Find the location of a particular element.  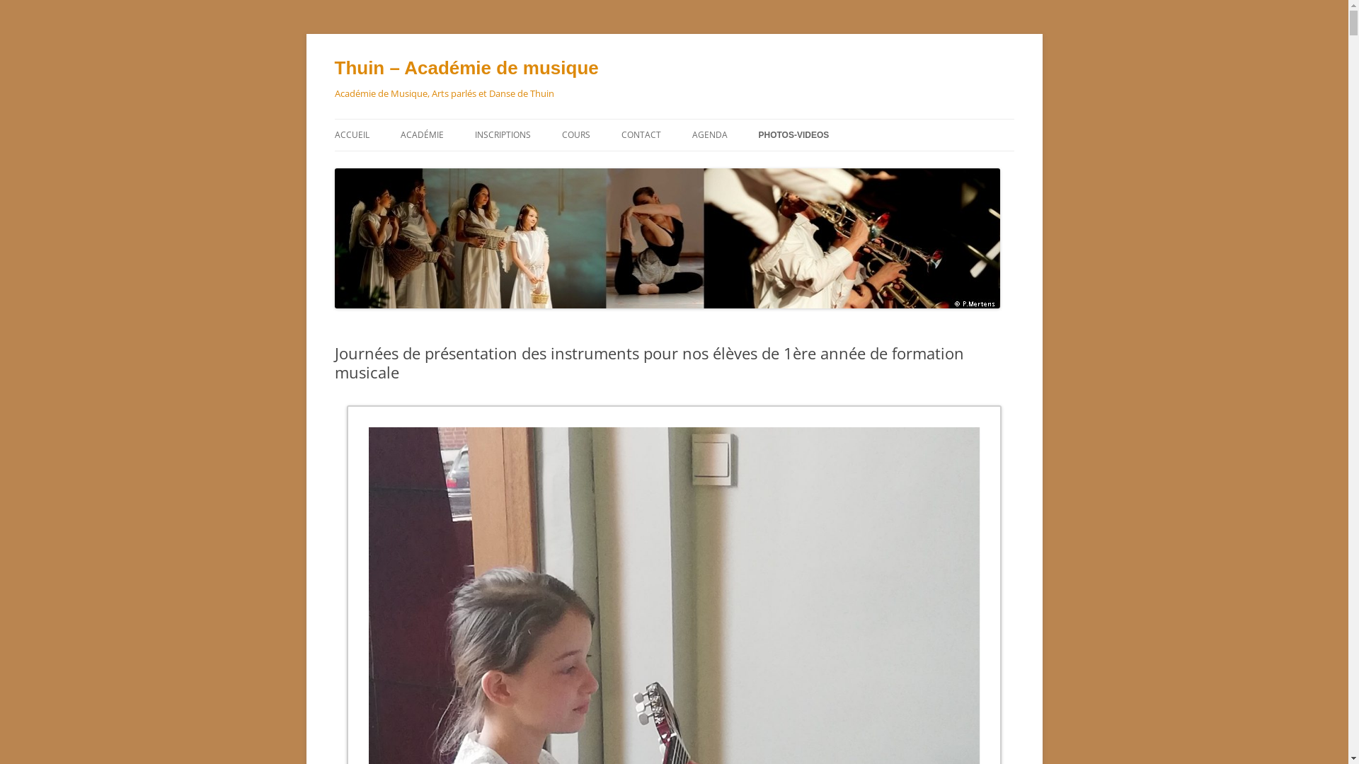

PHOTOS-VIDEOS is located at coordinates (794, 135).